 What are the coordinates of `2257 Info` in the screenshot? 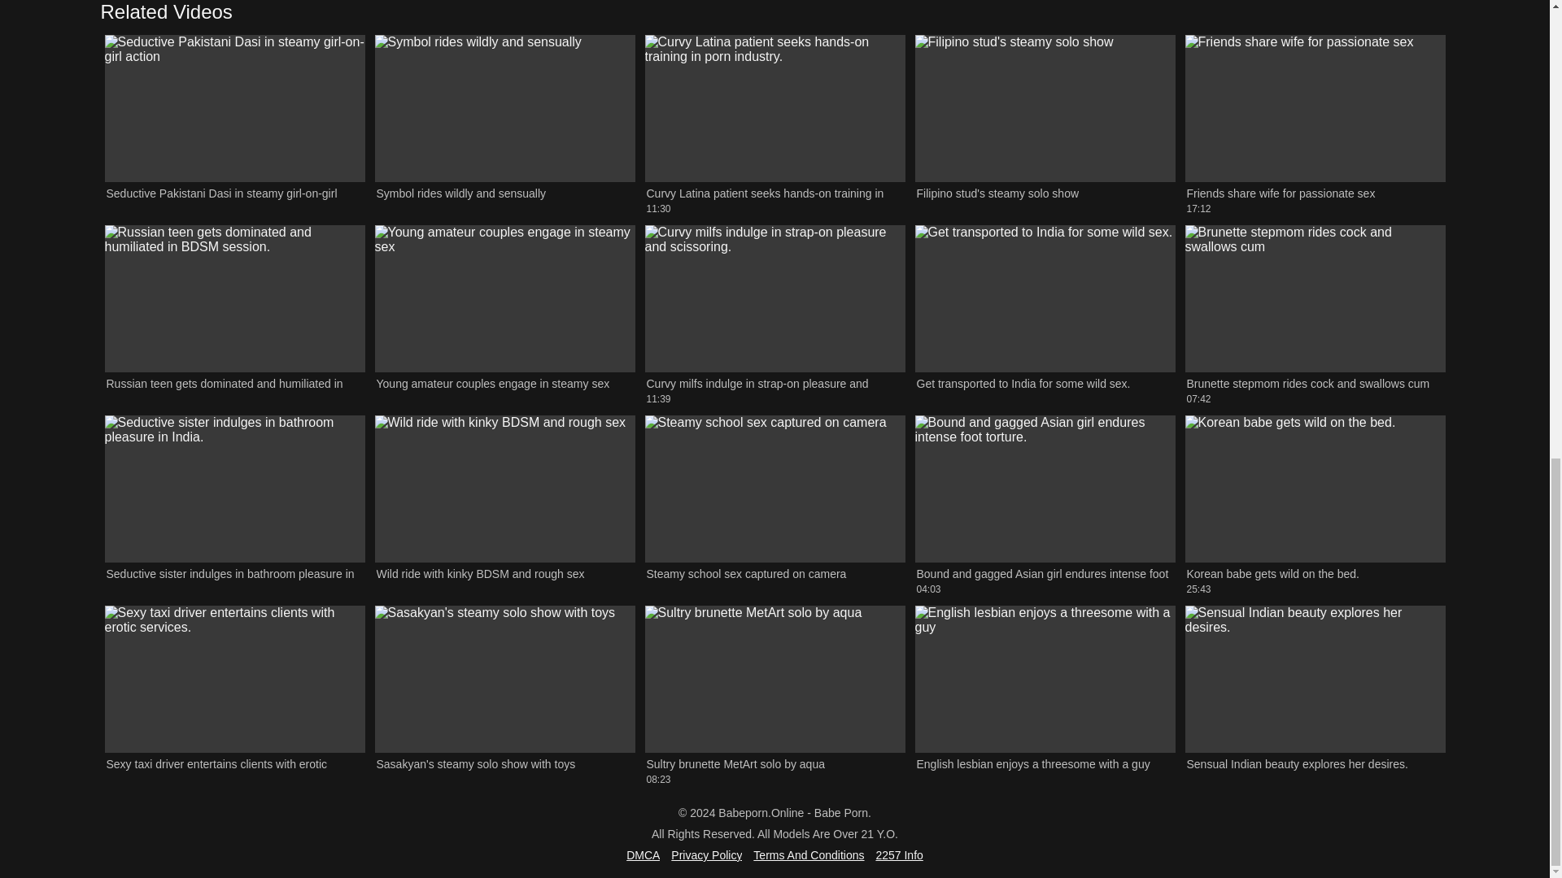 It's located at (898, 855).